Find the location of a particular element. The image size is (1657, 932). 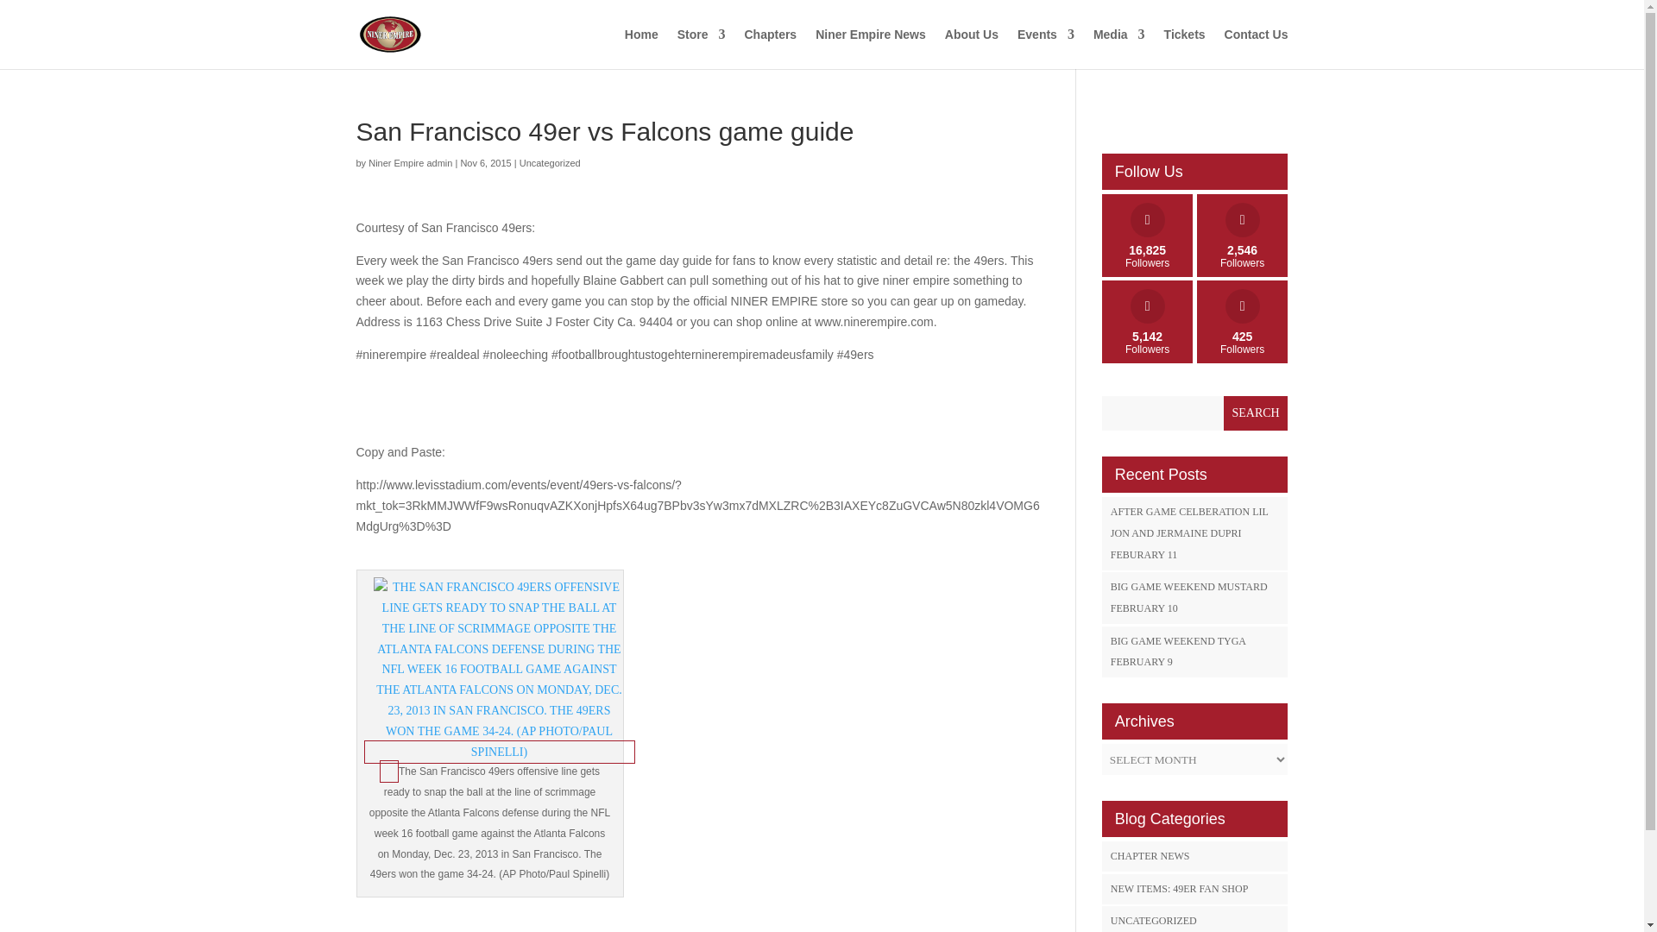

Posts by Niner Empire admin is located at coordinates (1147, 235).